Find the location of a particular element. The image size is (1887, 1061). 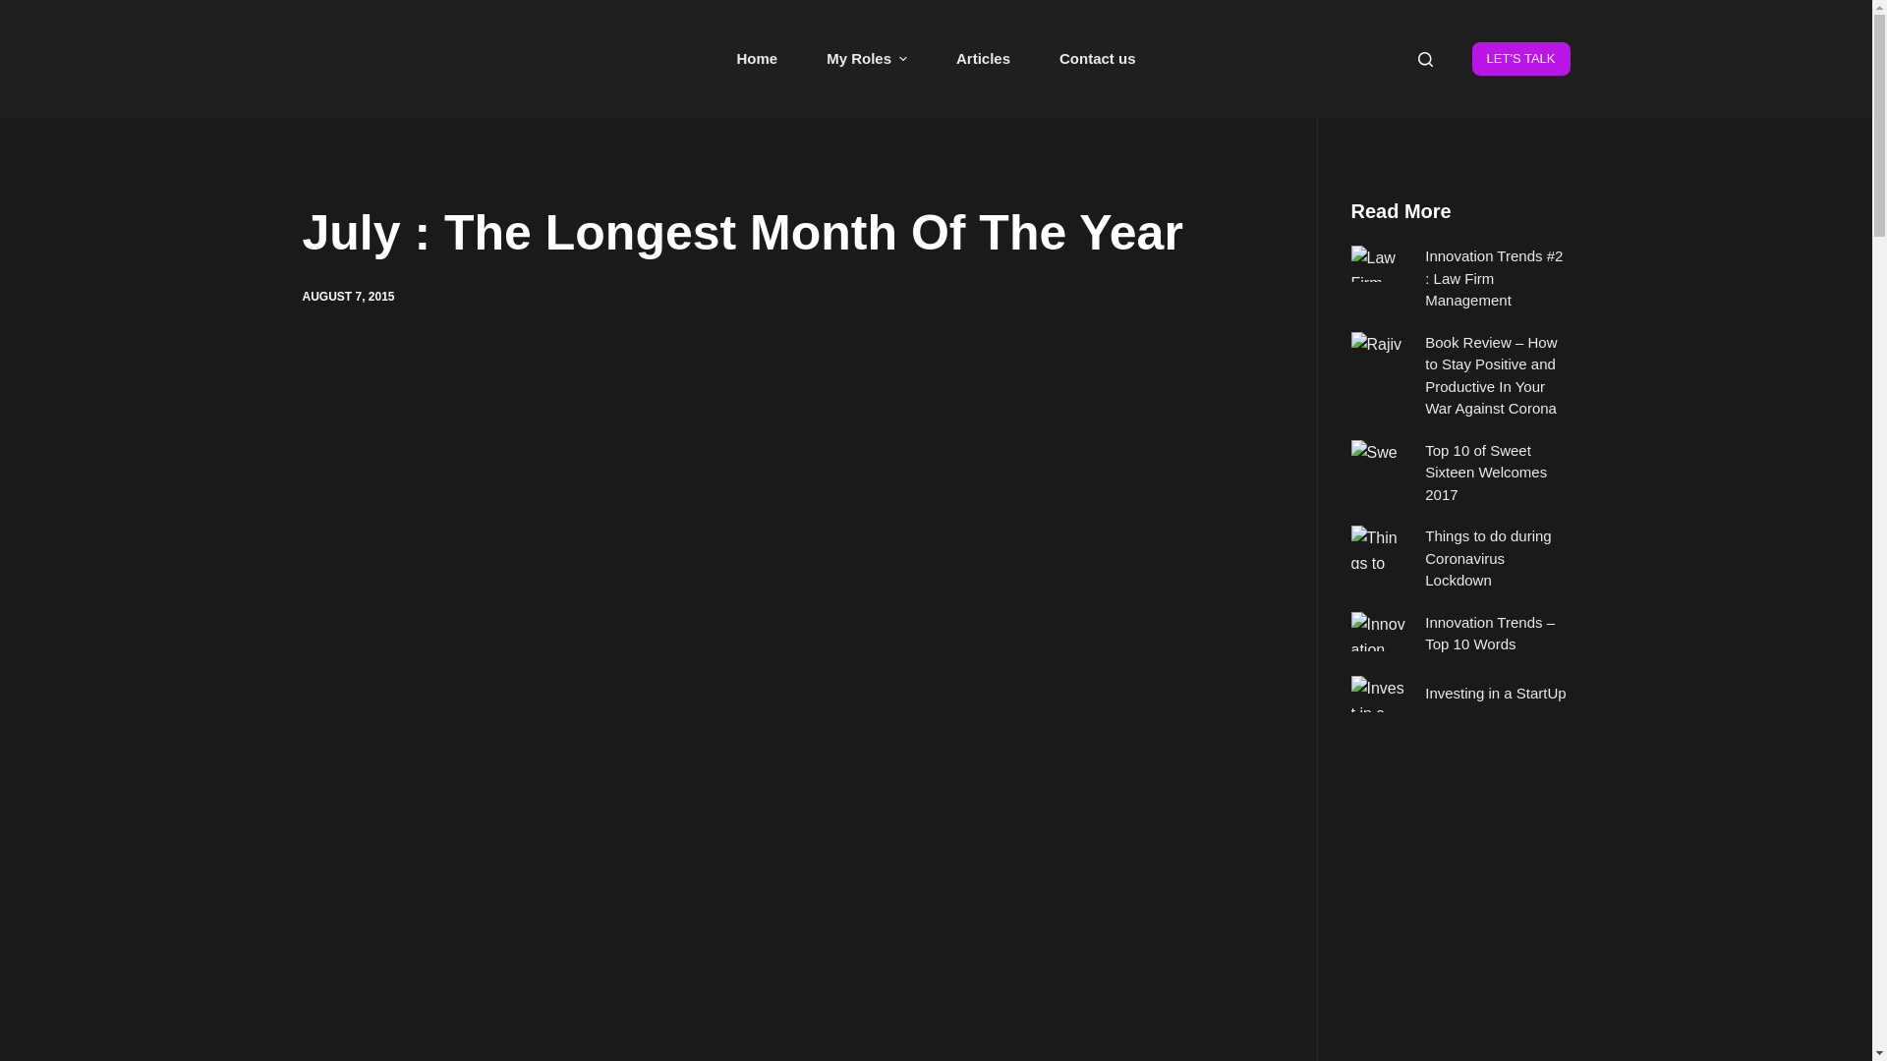

Contact us is located at coordinates (1097, 59).